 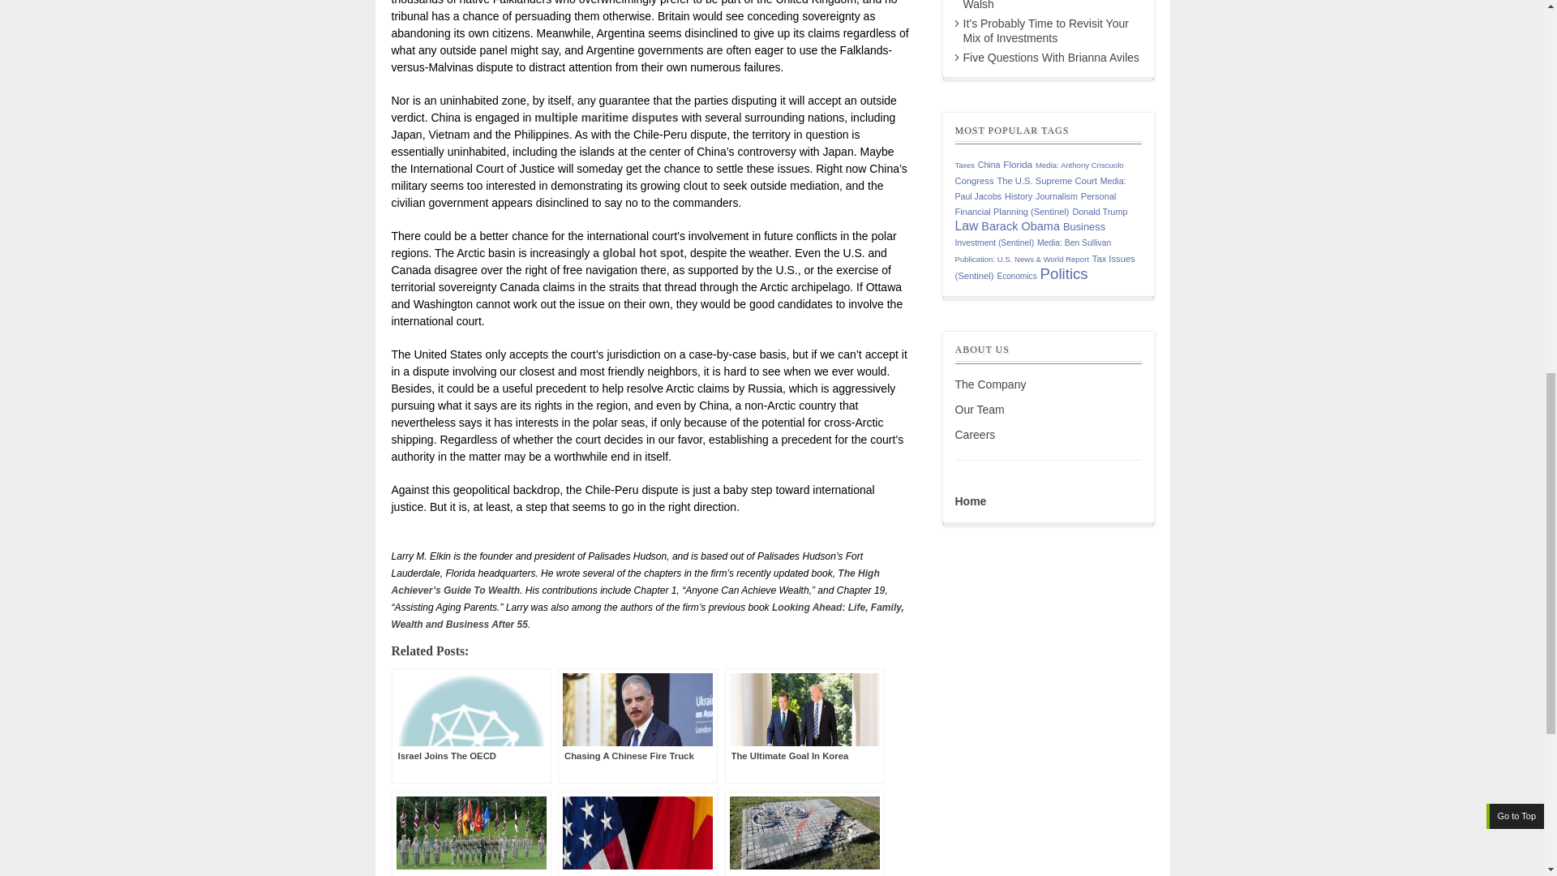 What do you see at coordinates (605, 118) in the screenshot?
I see `multiple maritime disputes` at bounding box center [605, 118].